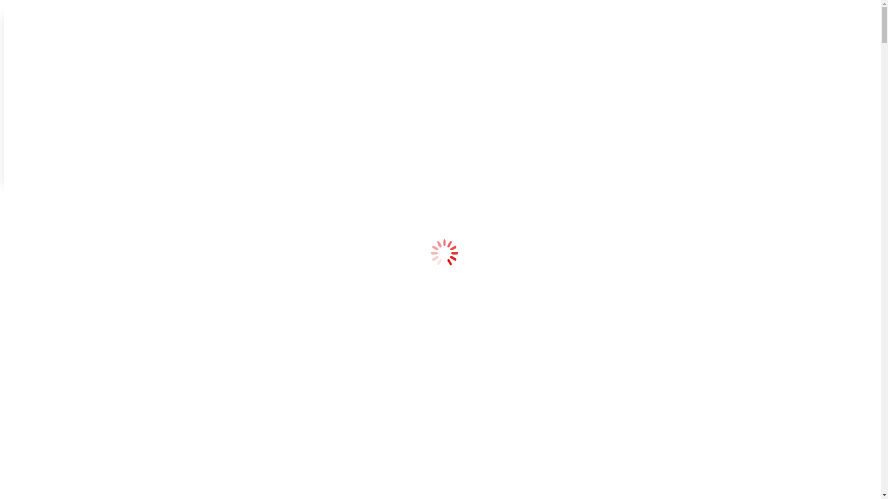 Image resolution: width=888 pixels, height=499 pixels. What do you see at coordinates (44, 169) in the screenshot?
I see `Formulaire de recherche` at bounding box center [44, 169].